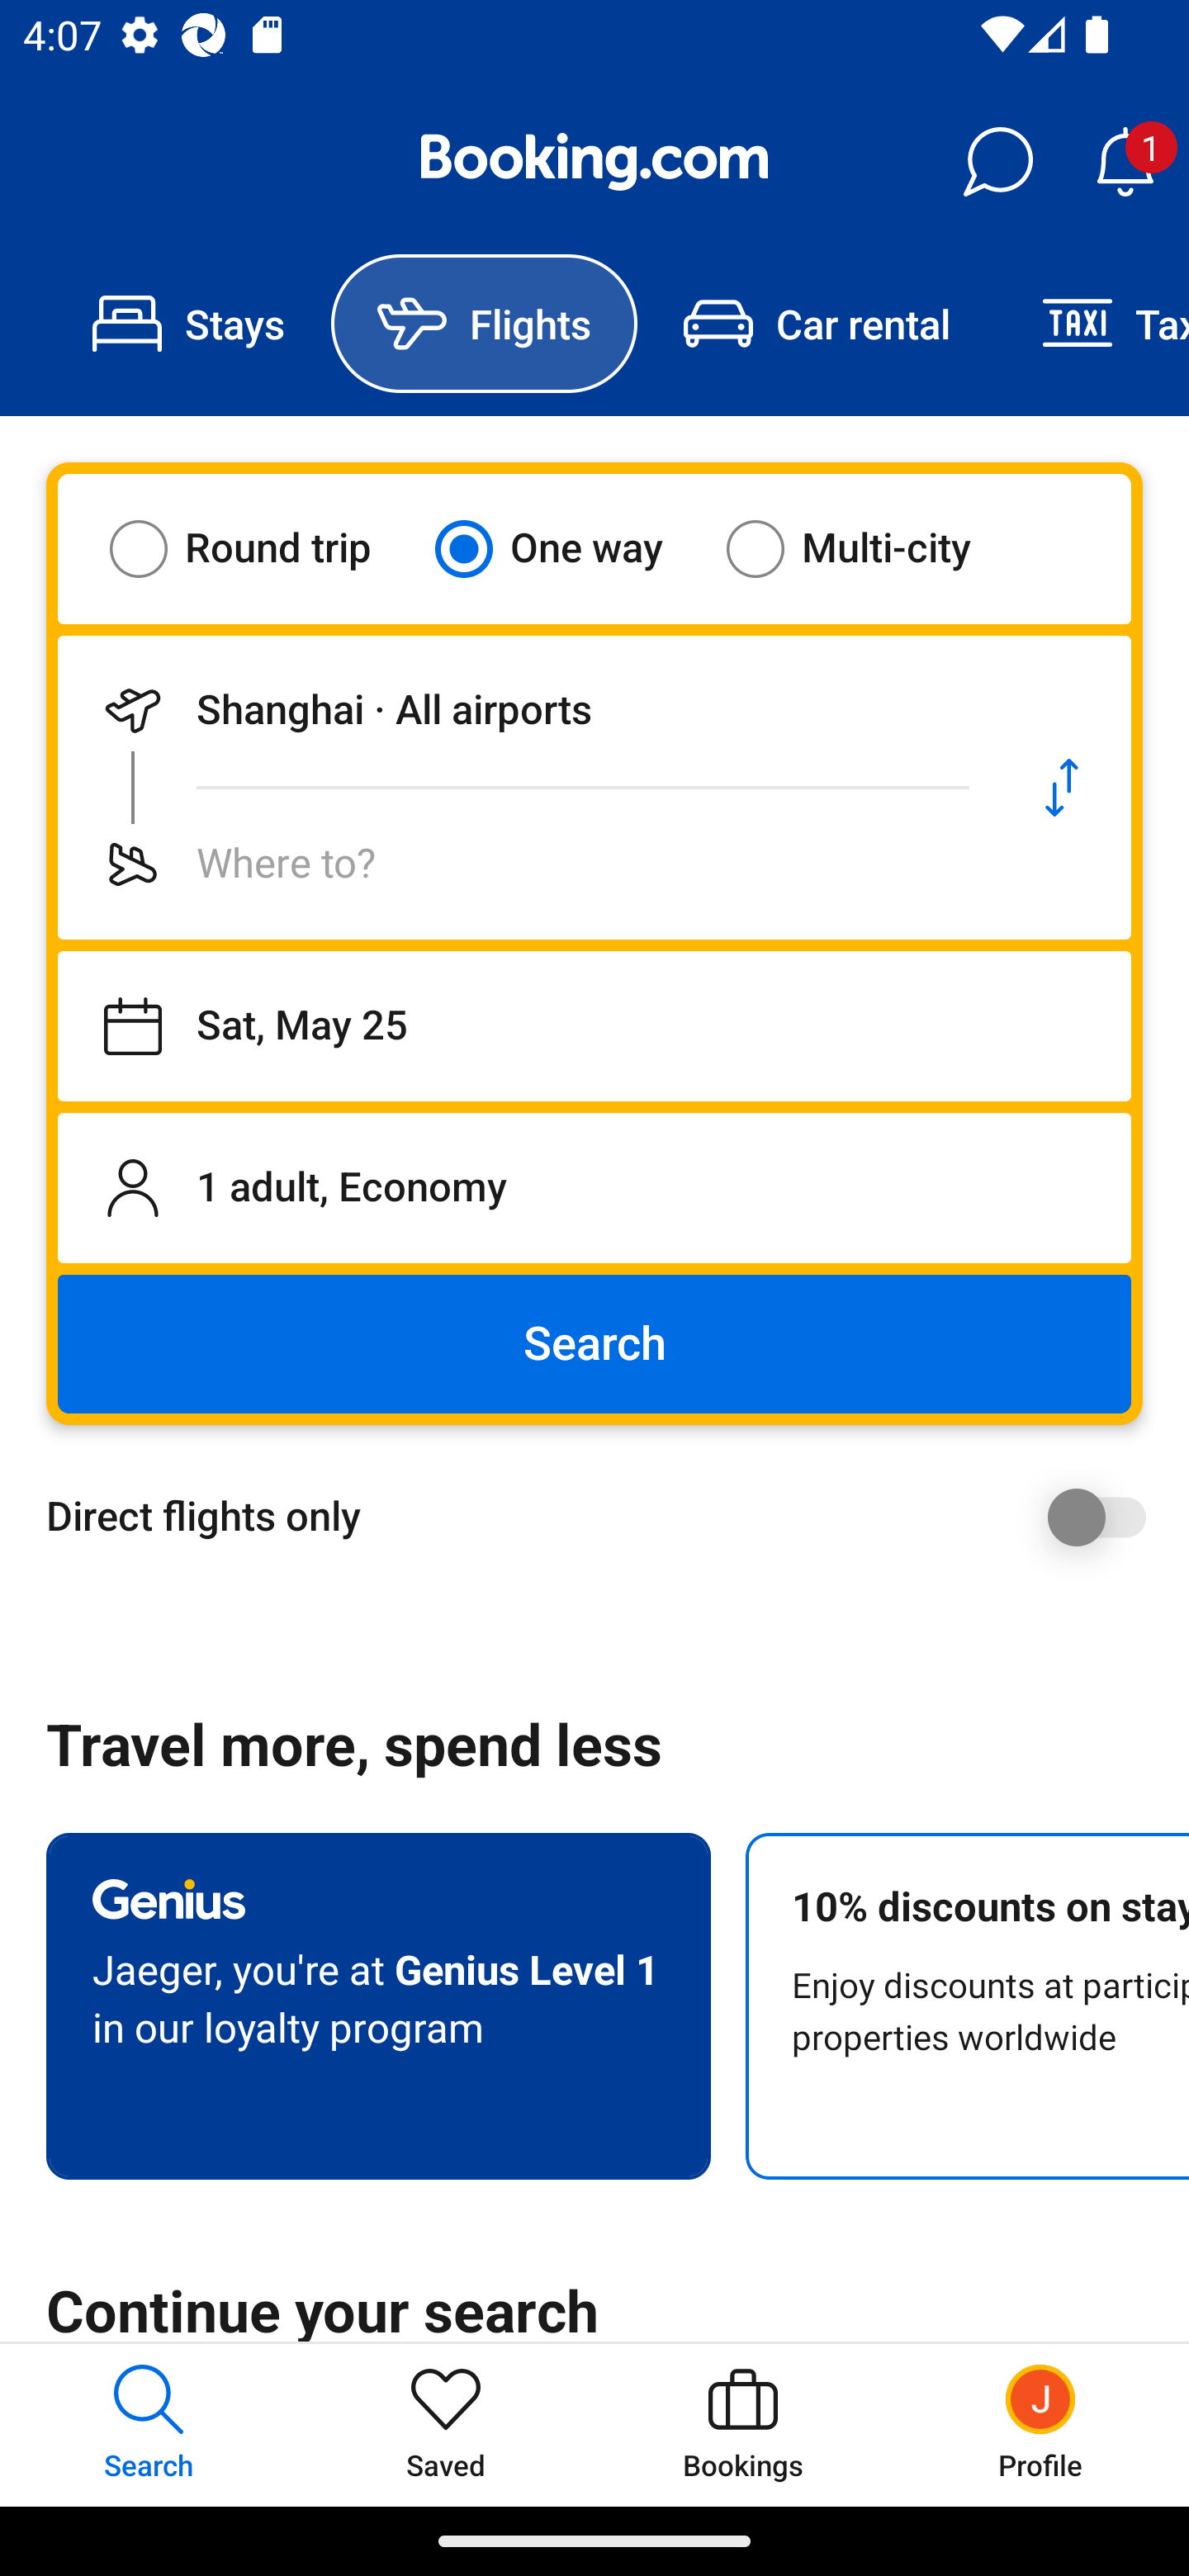 The height and width of the screenshot is (2576, 1189). Describe the element at coordinates (594, 1026) in the screenshot. I see `Departing on Sat, May 25` at that location.